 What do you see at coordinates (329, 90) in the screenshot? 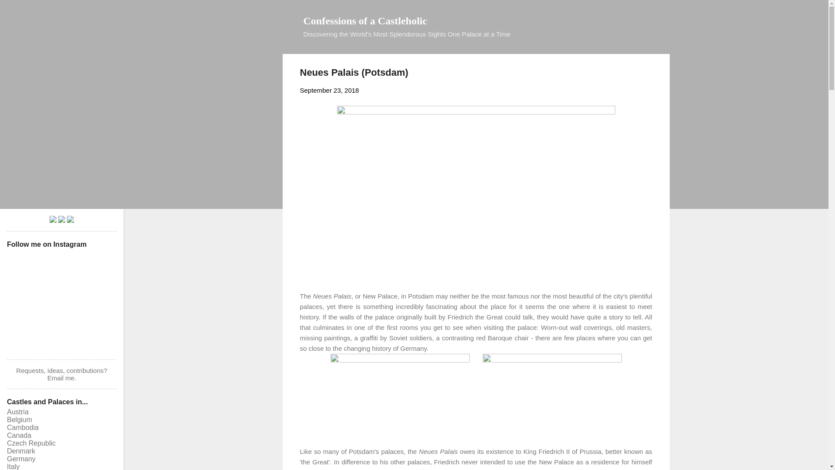
I see `permanent link` at bounding box center [329, 90].